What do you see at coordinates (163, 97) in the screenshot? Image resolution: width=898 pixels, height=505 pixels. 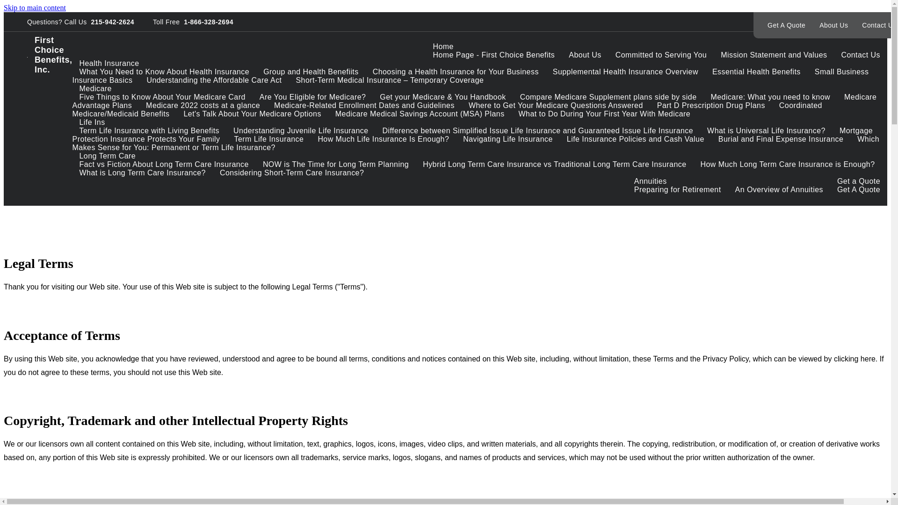 I see `Five Things to Know About Your Medicare Card` at bounding box center [163, 97].